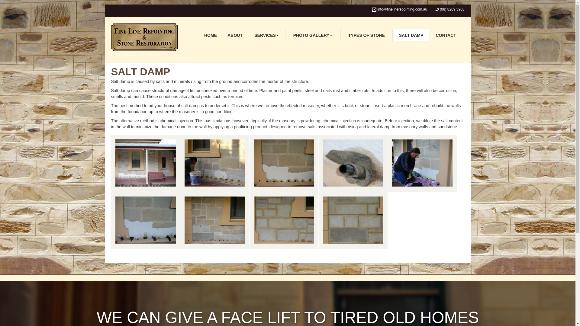  What do you see at coordinates (214, 221) in the screenshot?
I see `
` at bounding box center [214, 221].